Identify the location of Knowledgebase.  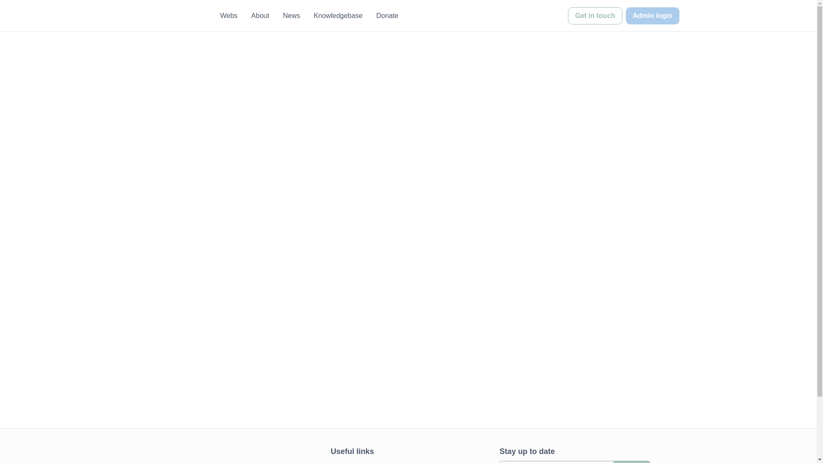
(338, 15).